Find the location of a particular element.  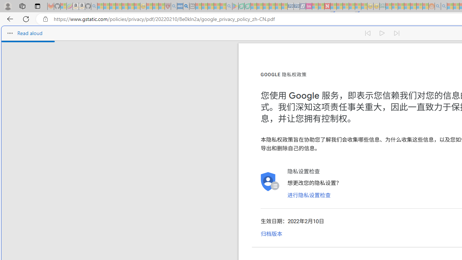

Utah sues federal government - Search - Sleeping is located at coordinates (444, 6).